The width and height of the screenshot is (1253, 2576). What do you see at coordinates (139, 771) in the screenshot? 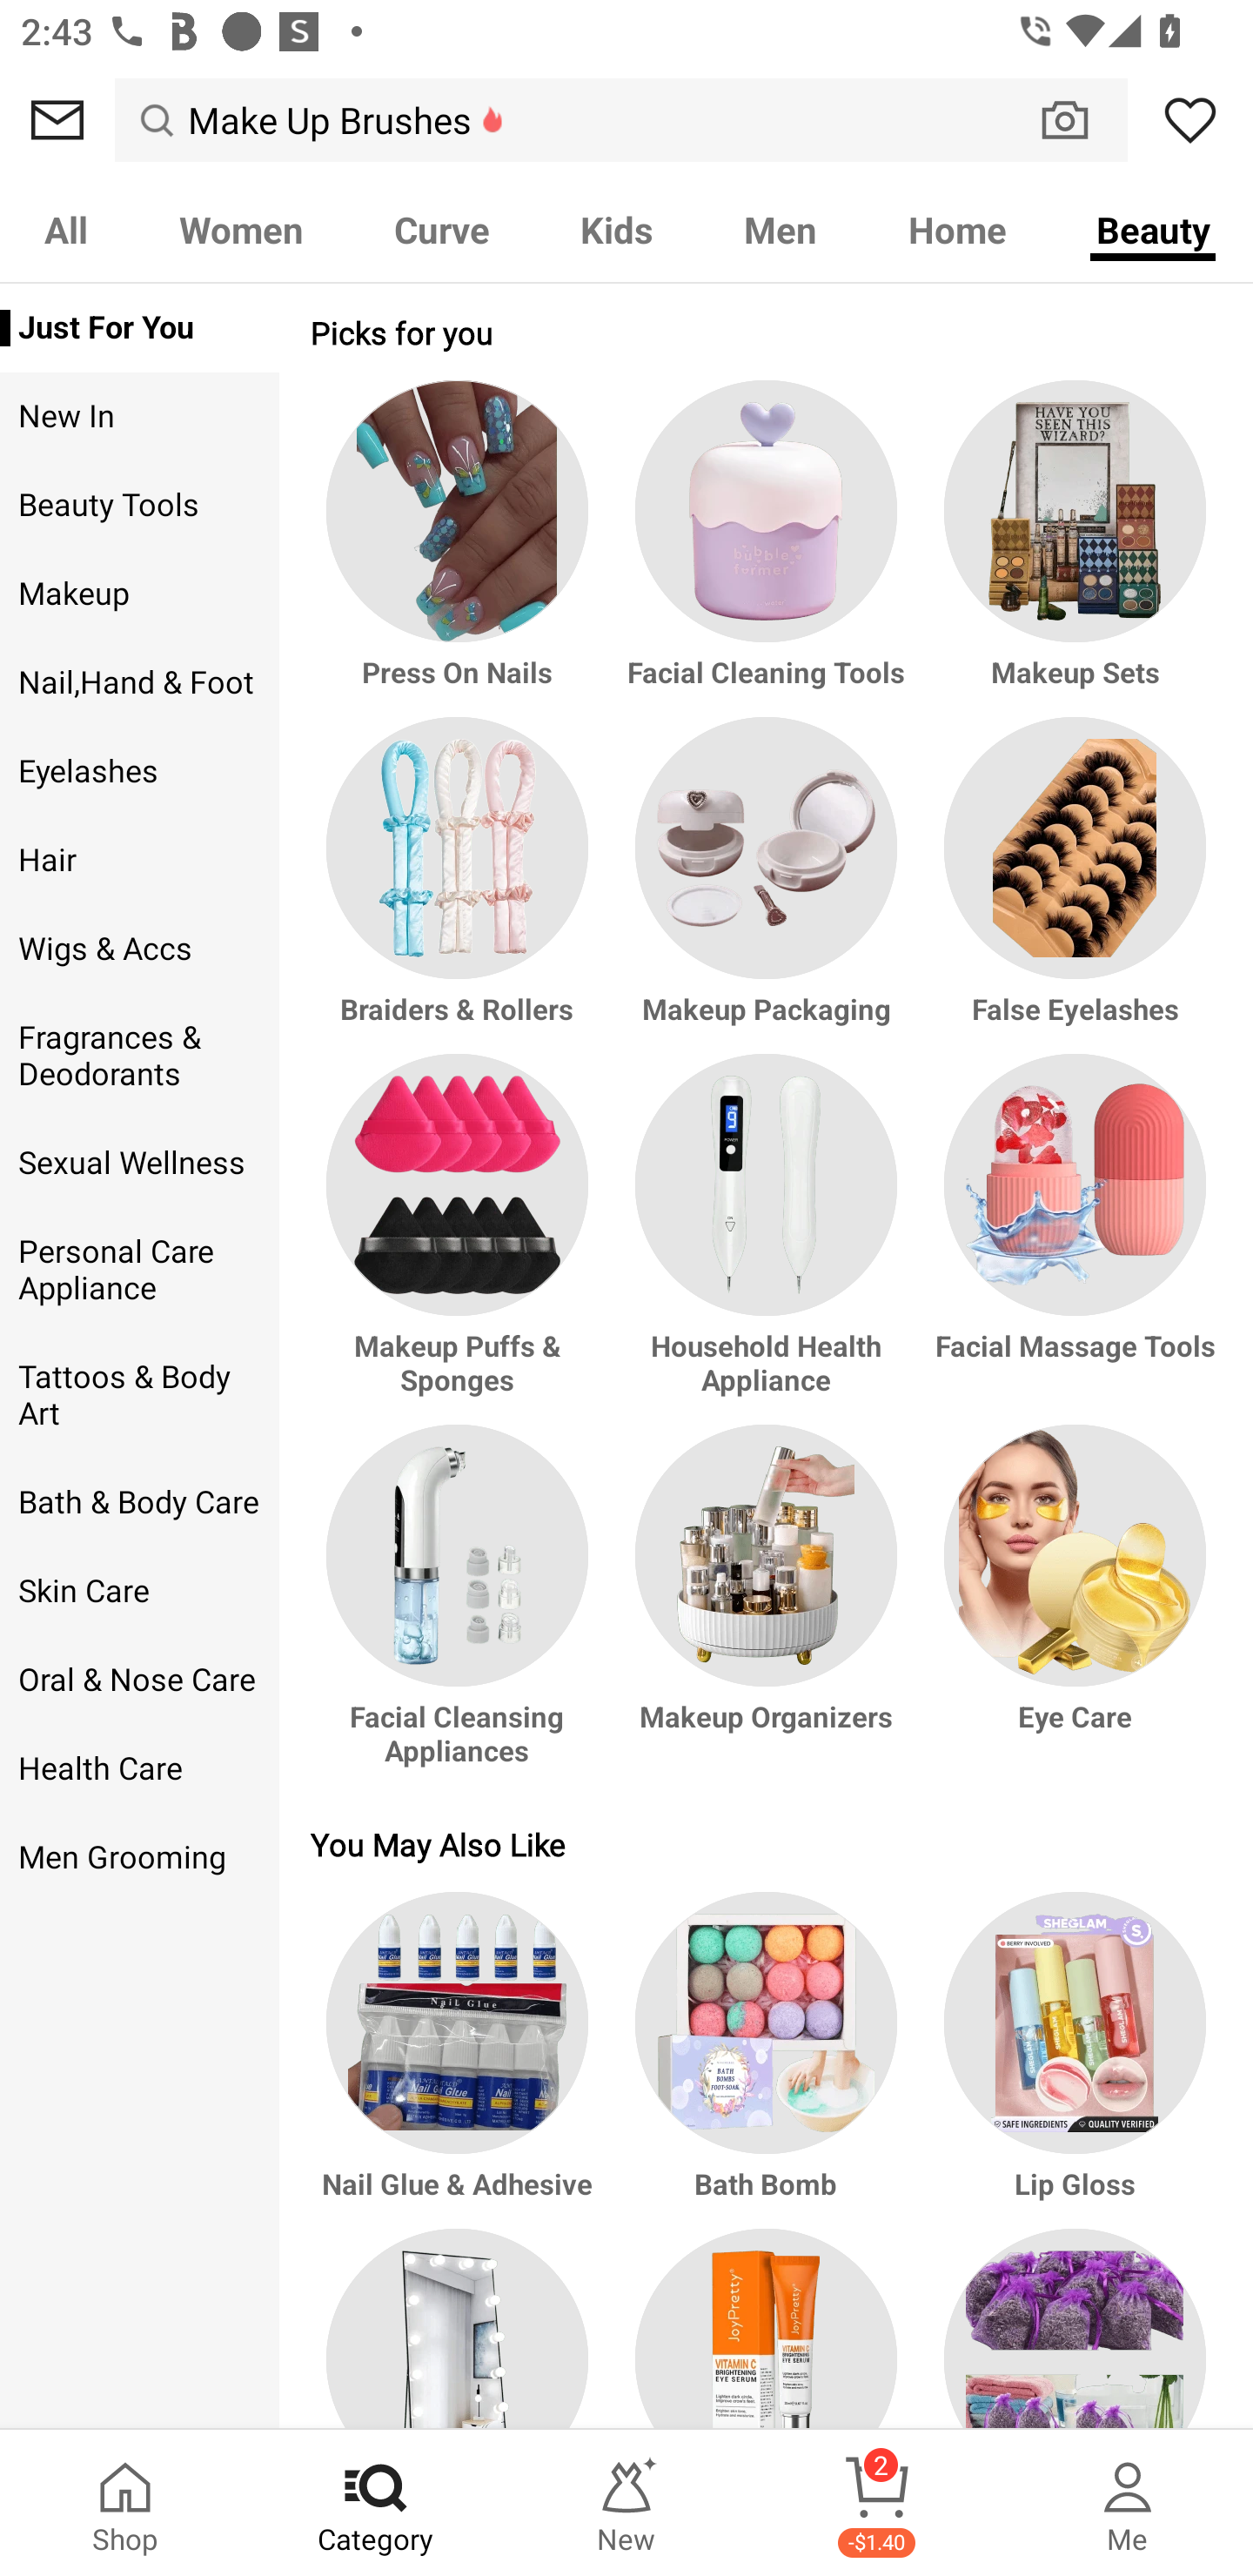
I see `Eyelashes` at bounding box center [139, 771].